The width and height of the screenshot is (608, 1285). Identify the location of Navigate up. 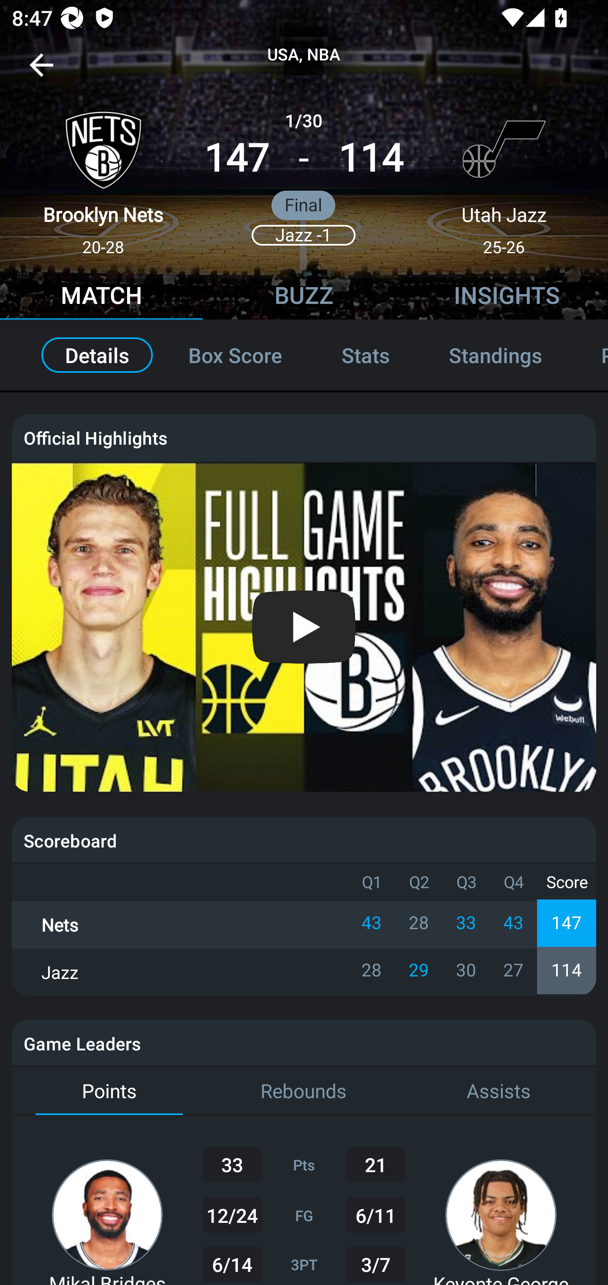
(41, 71).